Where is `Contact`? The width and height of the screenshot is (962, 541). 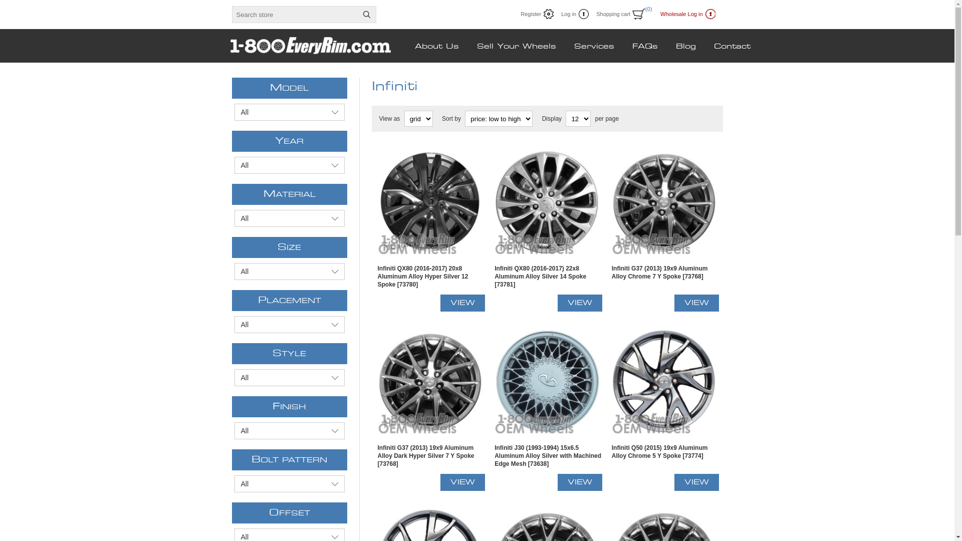 Contact is located at coordinates (733, 47).